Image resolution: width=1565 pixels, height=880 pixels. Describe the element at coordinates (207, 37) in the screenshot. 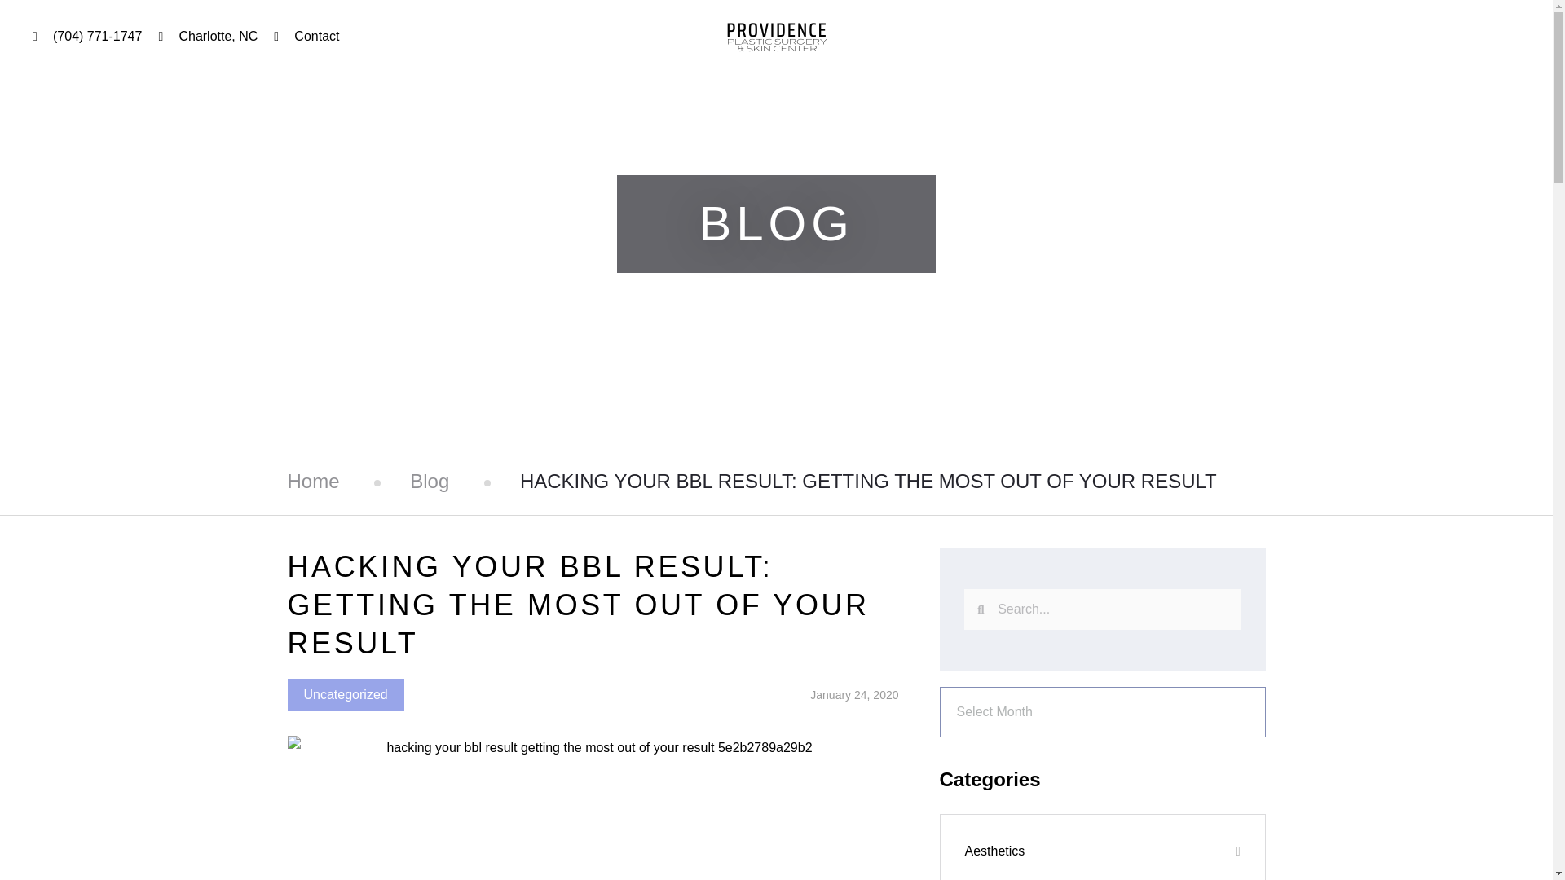

I see `Charlotte, NC` at that location.